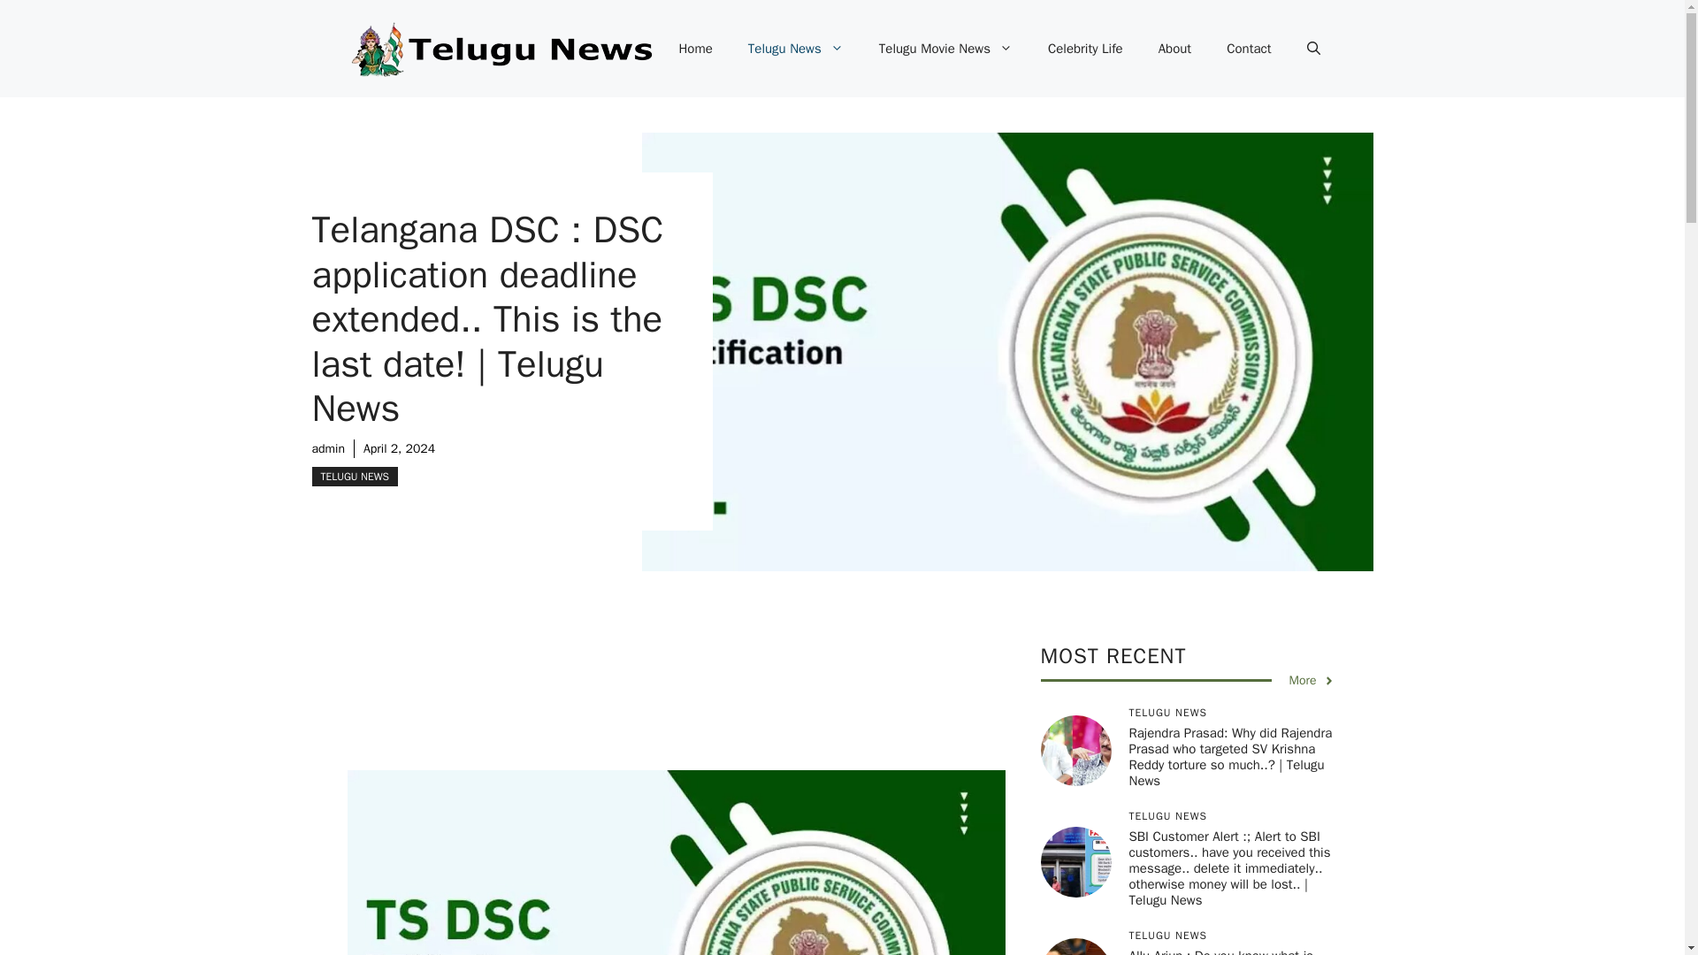 The image size is (1698, 955). What do you see at coordinates (1086, 48) in the screenshot?
I see `Celebrity Life` at bounding box center [1086, 48].